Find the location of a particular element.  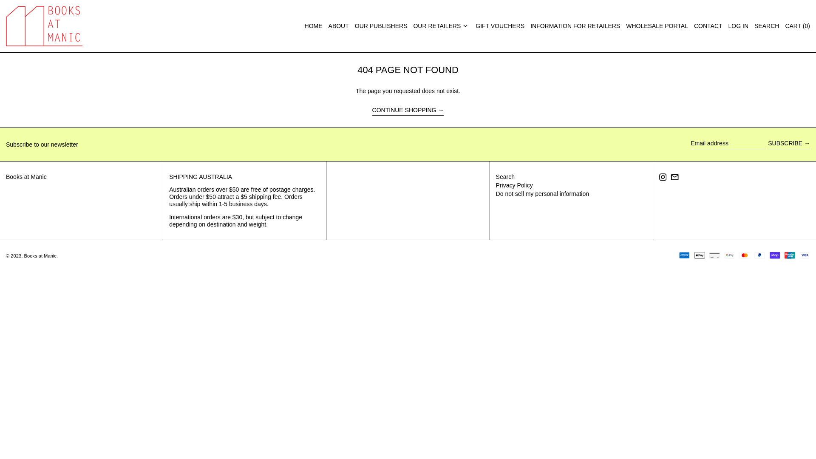

Search is located at coordinates (505, 177).